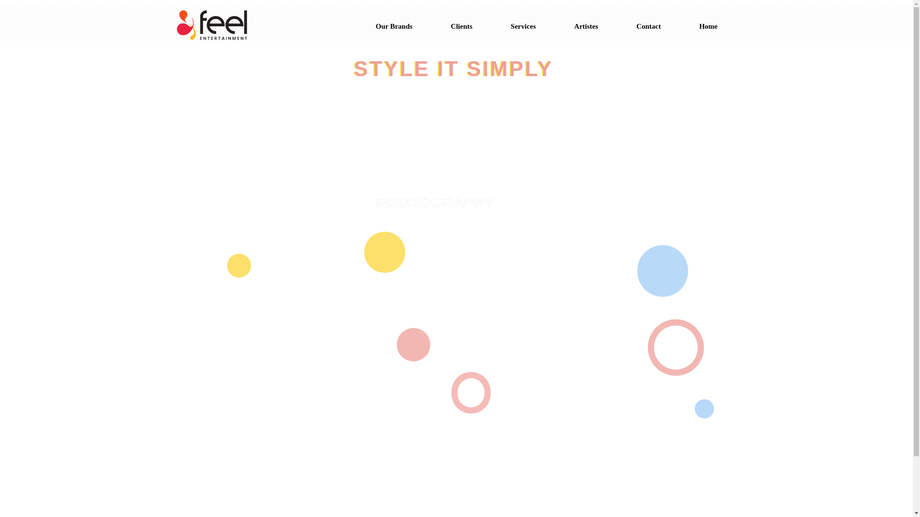 The width and height of the screenshot is (920, 517). What do you see at coordinates (447, 515) in the screenshot?
I see `Services` at bounding box center [447, 515].